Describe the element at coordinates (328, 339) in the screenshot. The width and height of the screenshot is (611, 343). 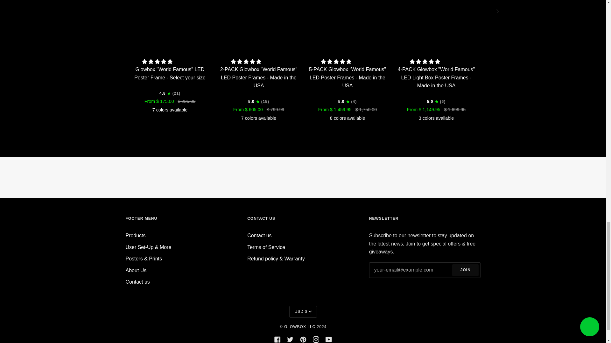
I see `YouTube` at that location.